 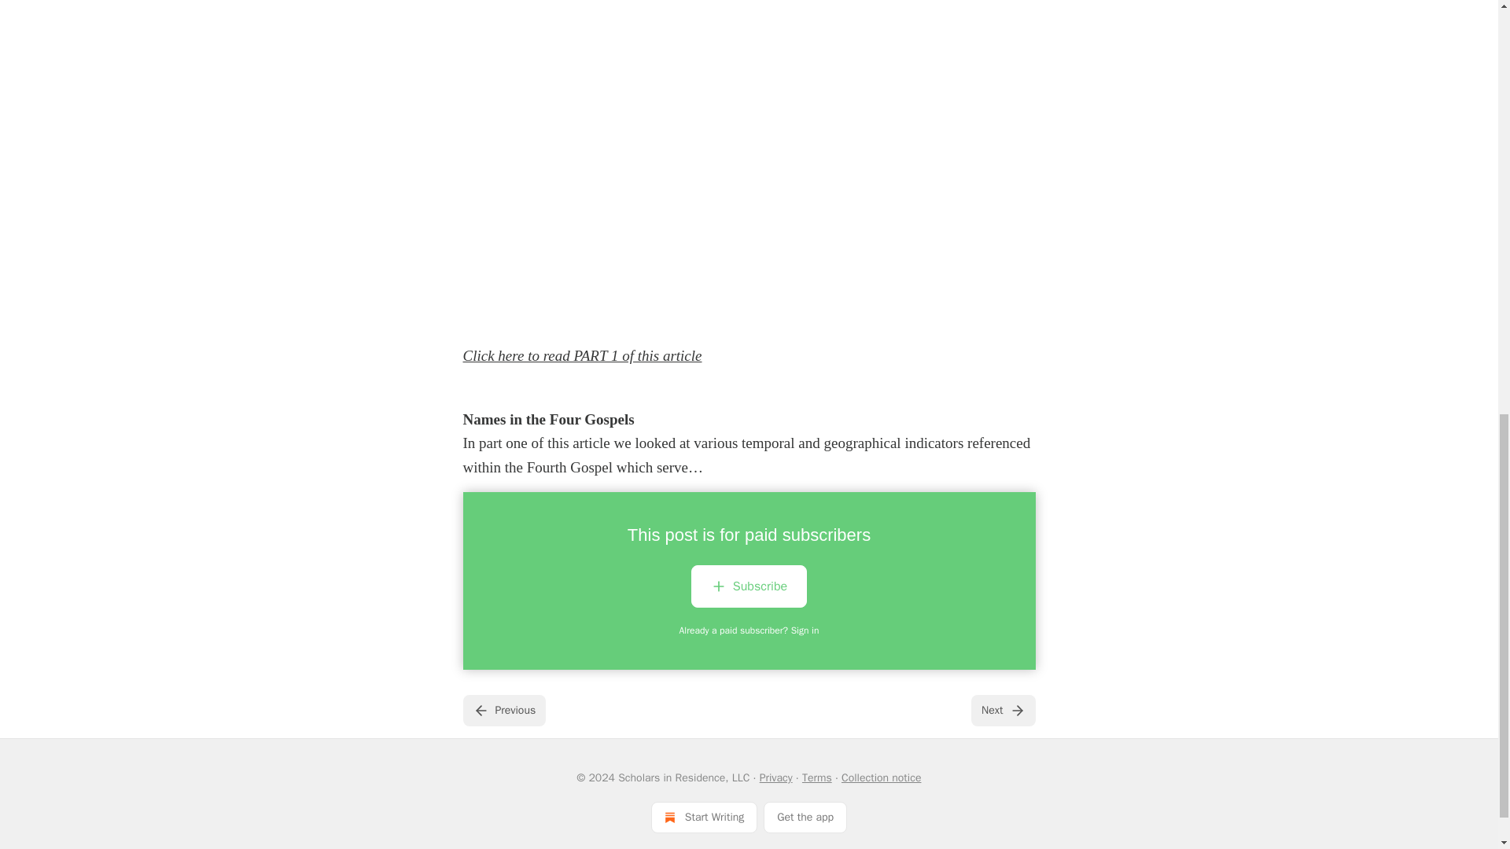 What do you see at coordinates (749, 630) in the screenshot?
I see `Already a paid subscriber? Sign in` at bounding box center [749, 630].